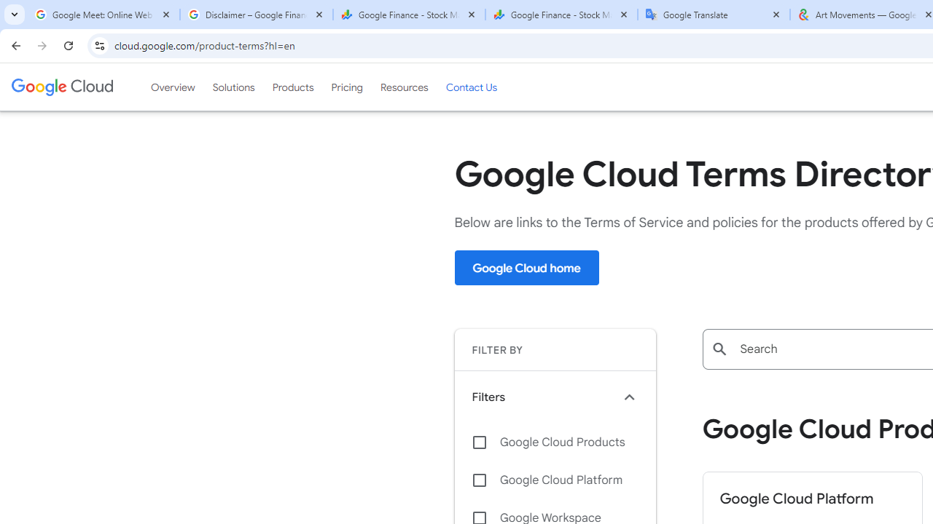  I want to click on Resources, so click(404, 87).